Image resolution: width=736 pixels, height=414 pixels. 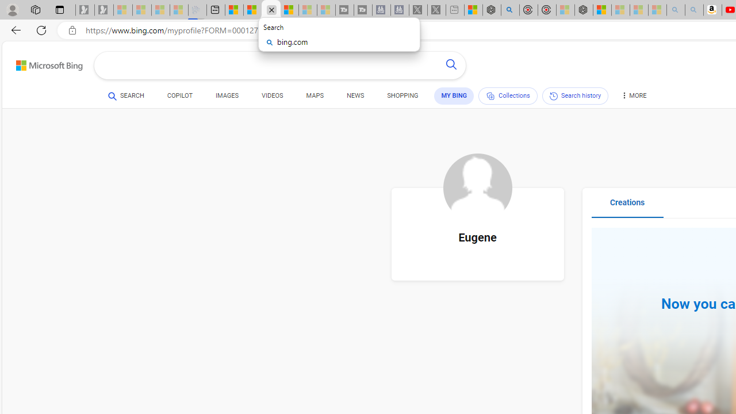 I want to click on IMAGES, so click(x=227, y=95).